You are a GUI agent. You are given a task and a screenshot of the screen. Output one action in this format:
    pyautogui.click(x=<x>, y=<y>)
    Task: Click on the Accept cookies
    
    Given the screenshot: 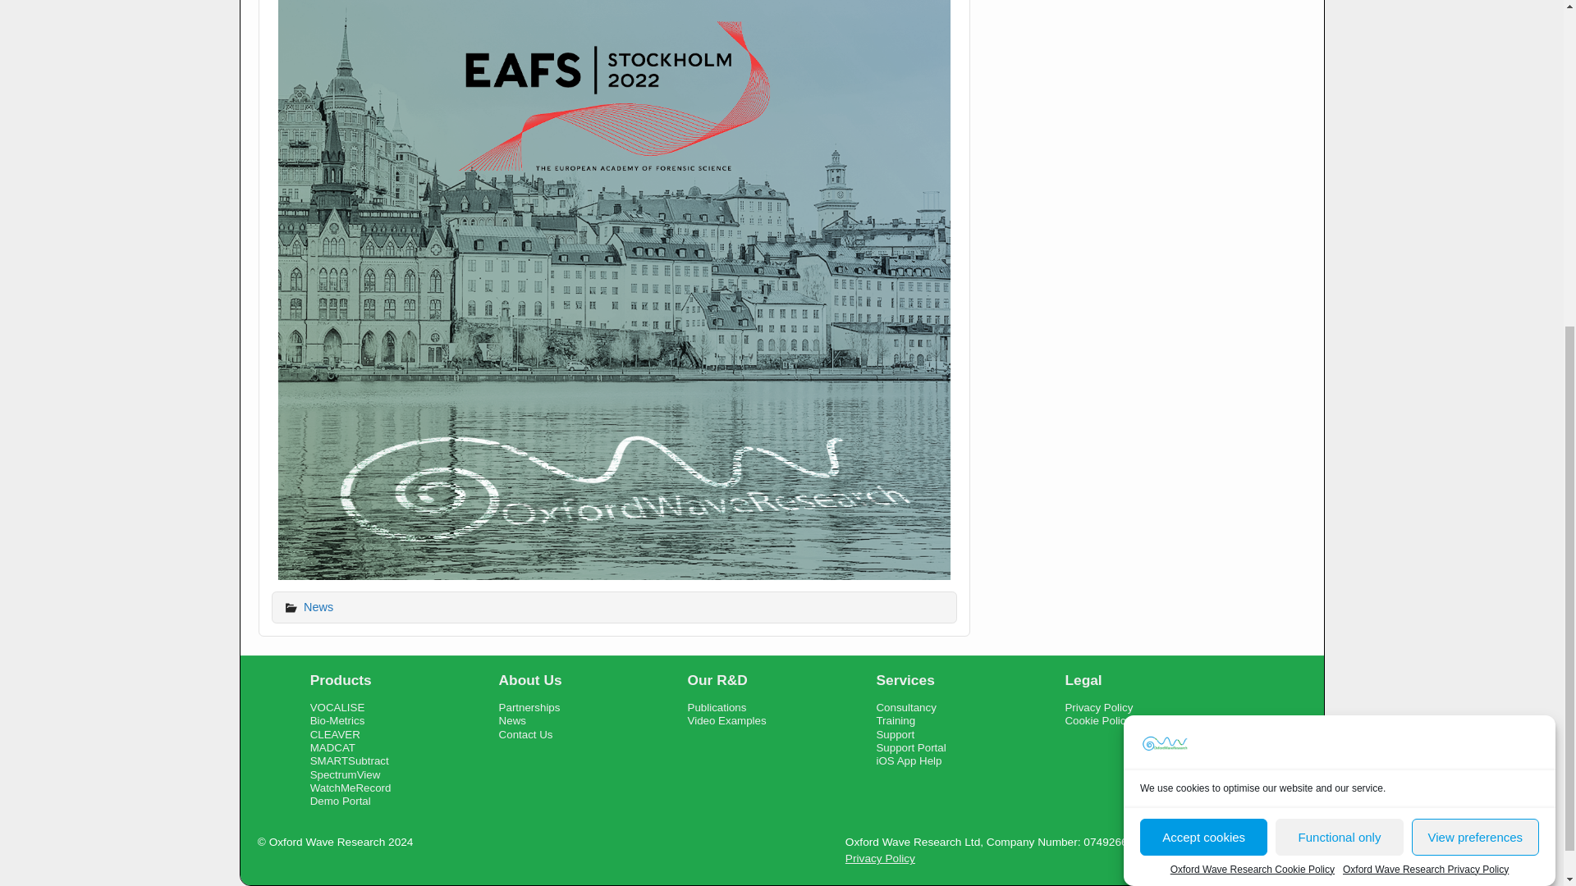 What is the action you would take?
    pyautogui.click(x=1203, y=386)
    